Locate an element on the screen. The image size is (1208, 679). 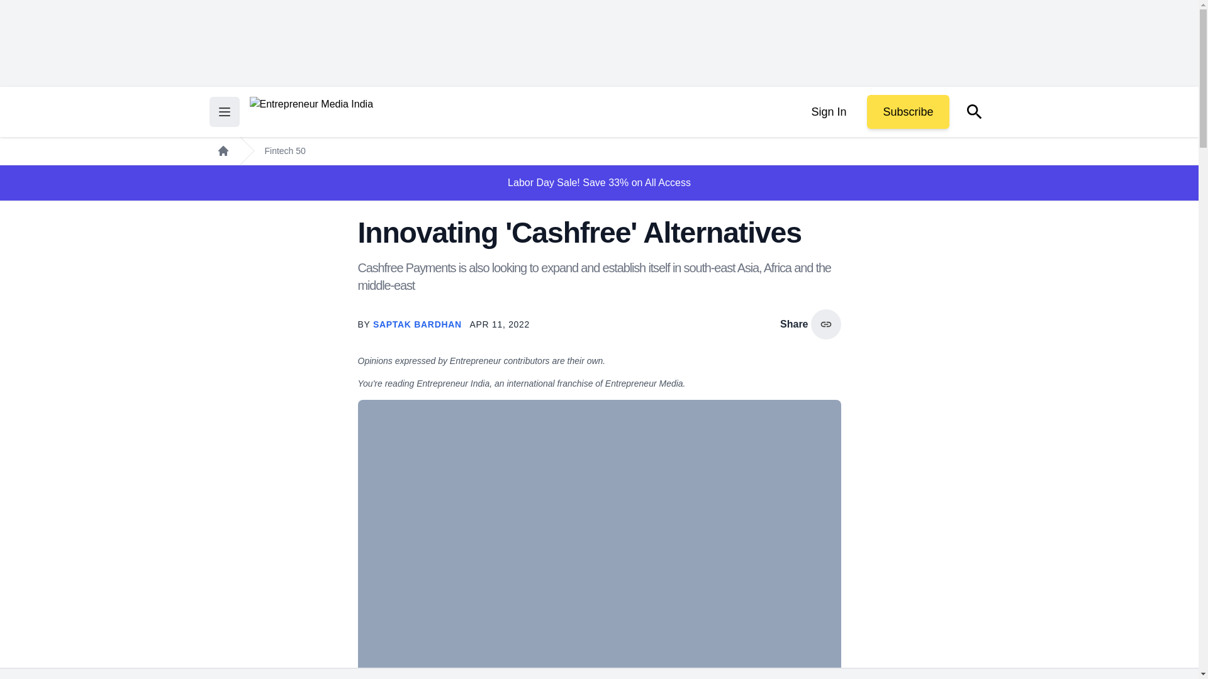
copy is located at coordinates (825, 324).